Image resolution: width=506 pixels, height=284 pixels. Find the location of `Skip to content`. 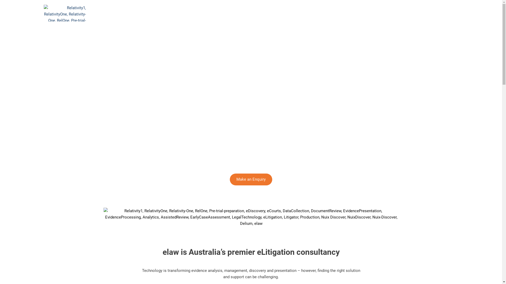

Skip to content is located at coordinates (0, 0).